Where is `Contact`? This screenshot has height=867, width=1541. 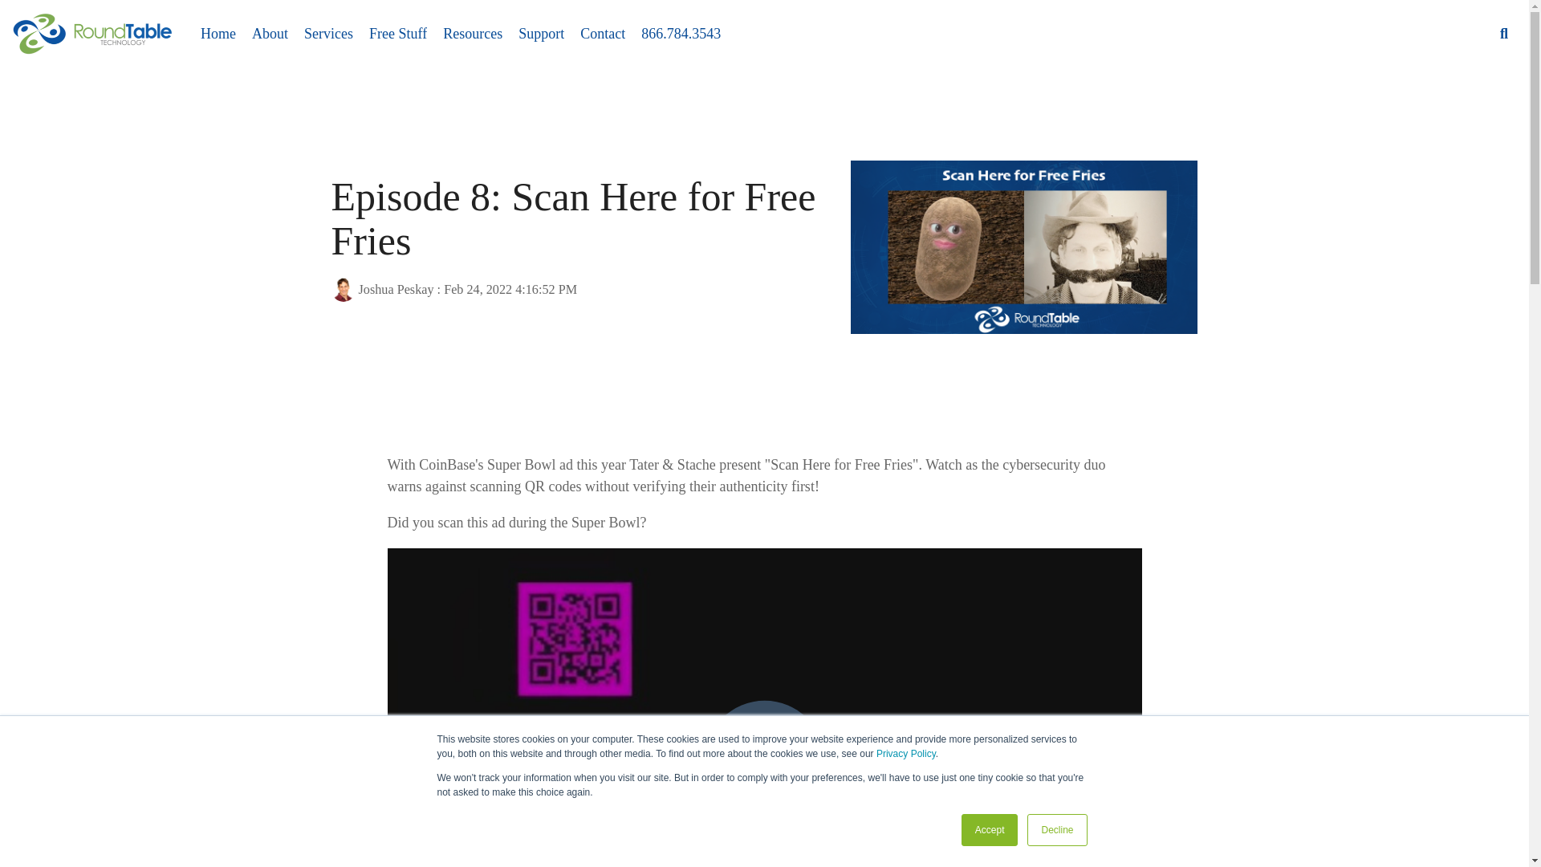 Contact is located at coordinates (603, 34).